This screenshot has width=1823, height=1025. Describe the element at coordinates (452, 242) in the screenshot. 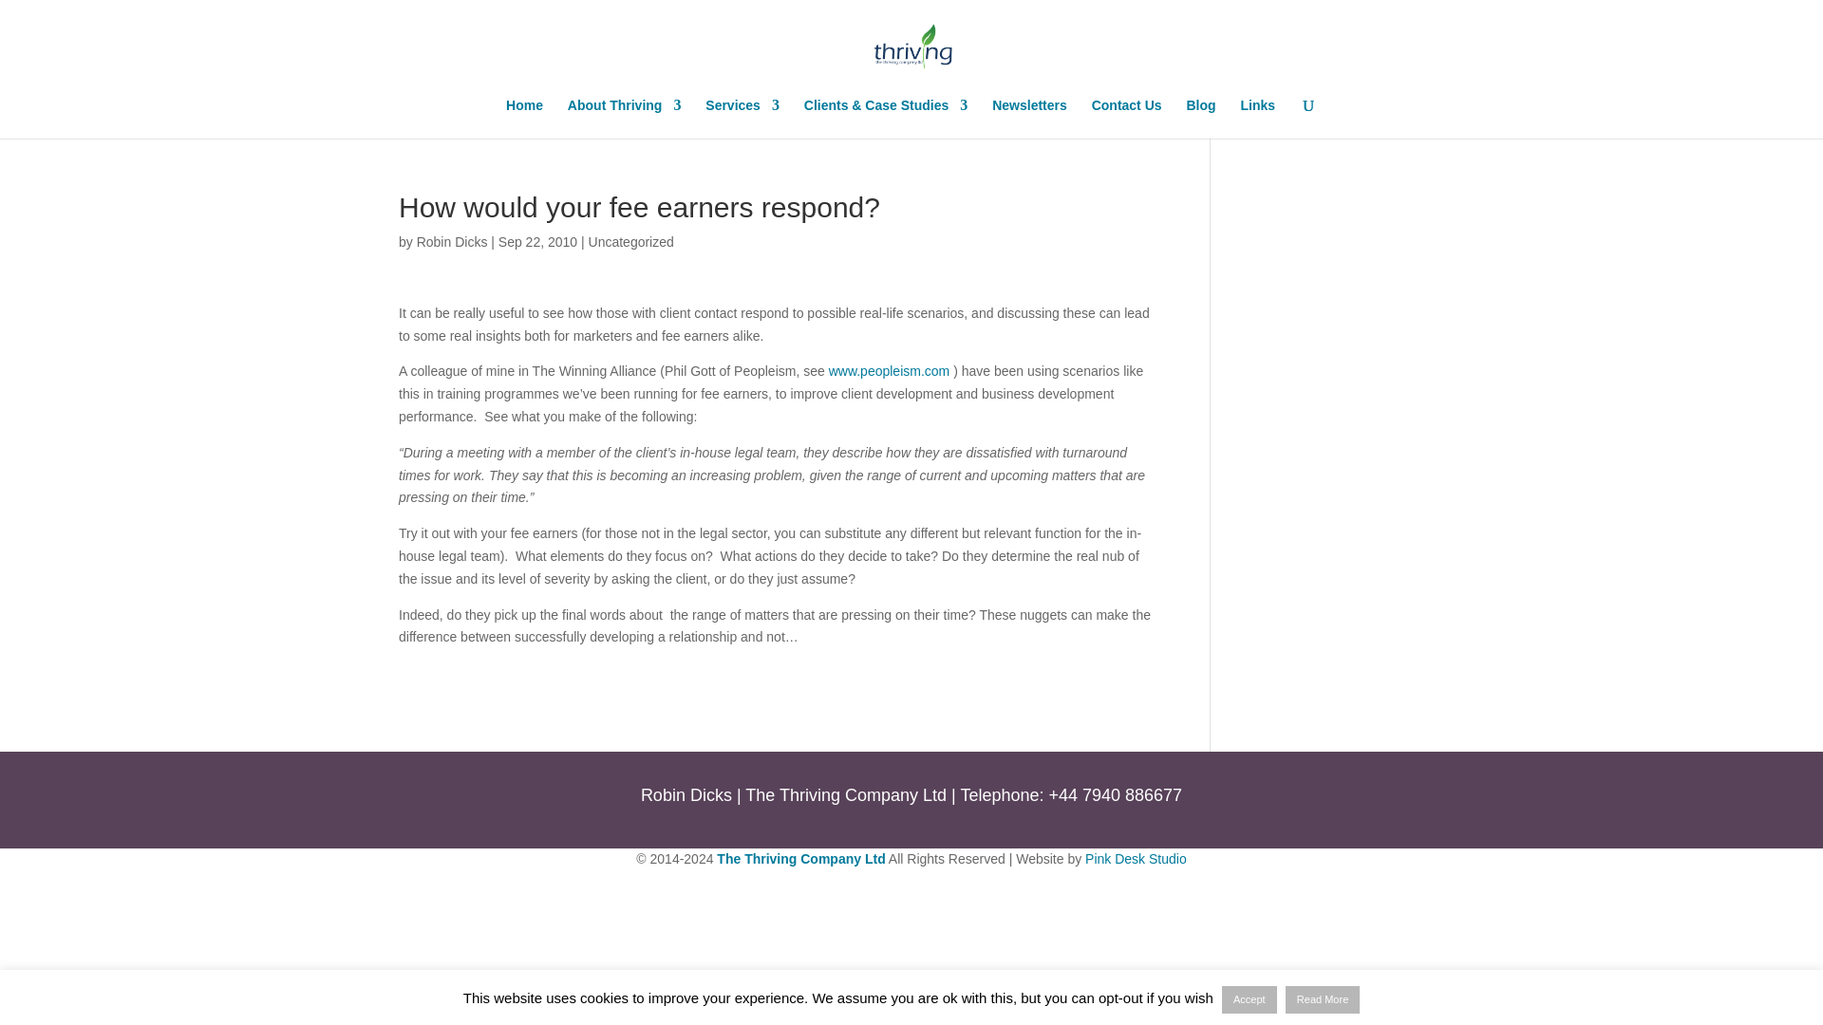

I see `Posts by Robin Dicks` at that location.